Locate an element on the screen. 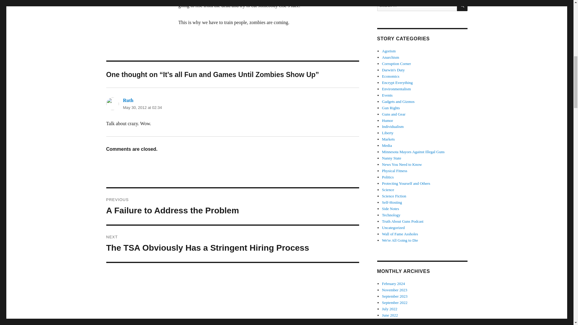 This screenshot has height=325, width=578. News You Need to Know is located at coordinates (232, 206).